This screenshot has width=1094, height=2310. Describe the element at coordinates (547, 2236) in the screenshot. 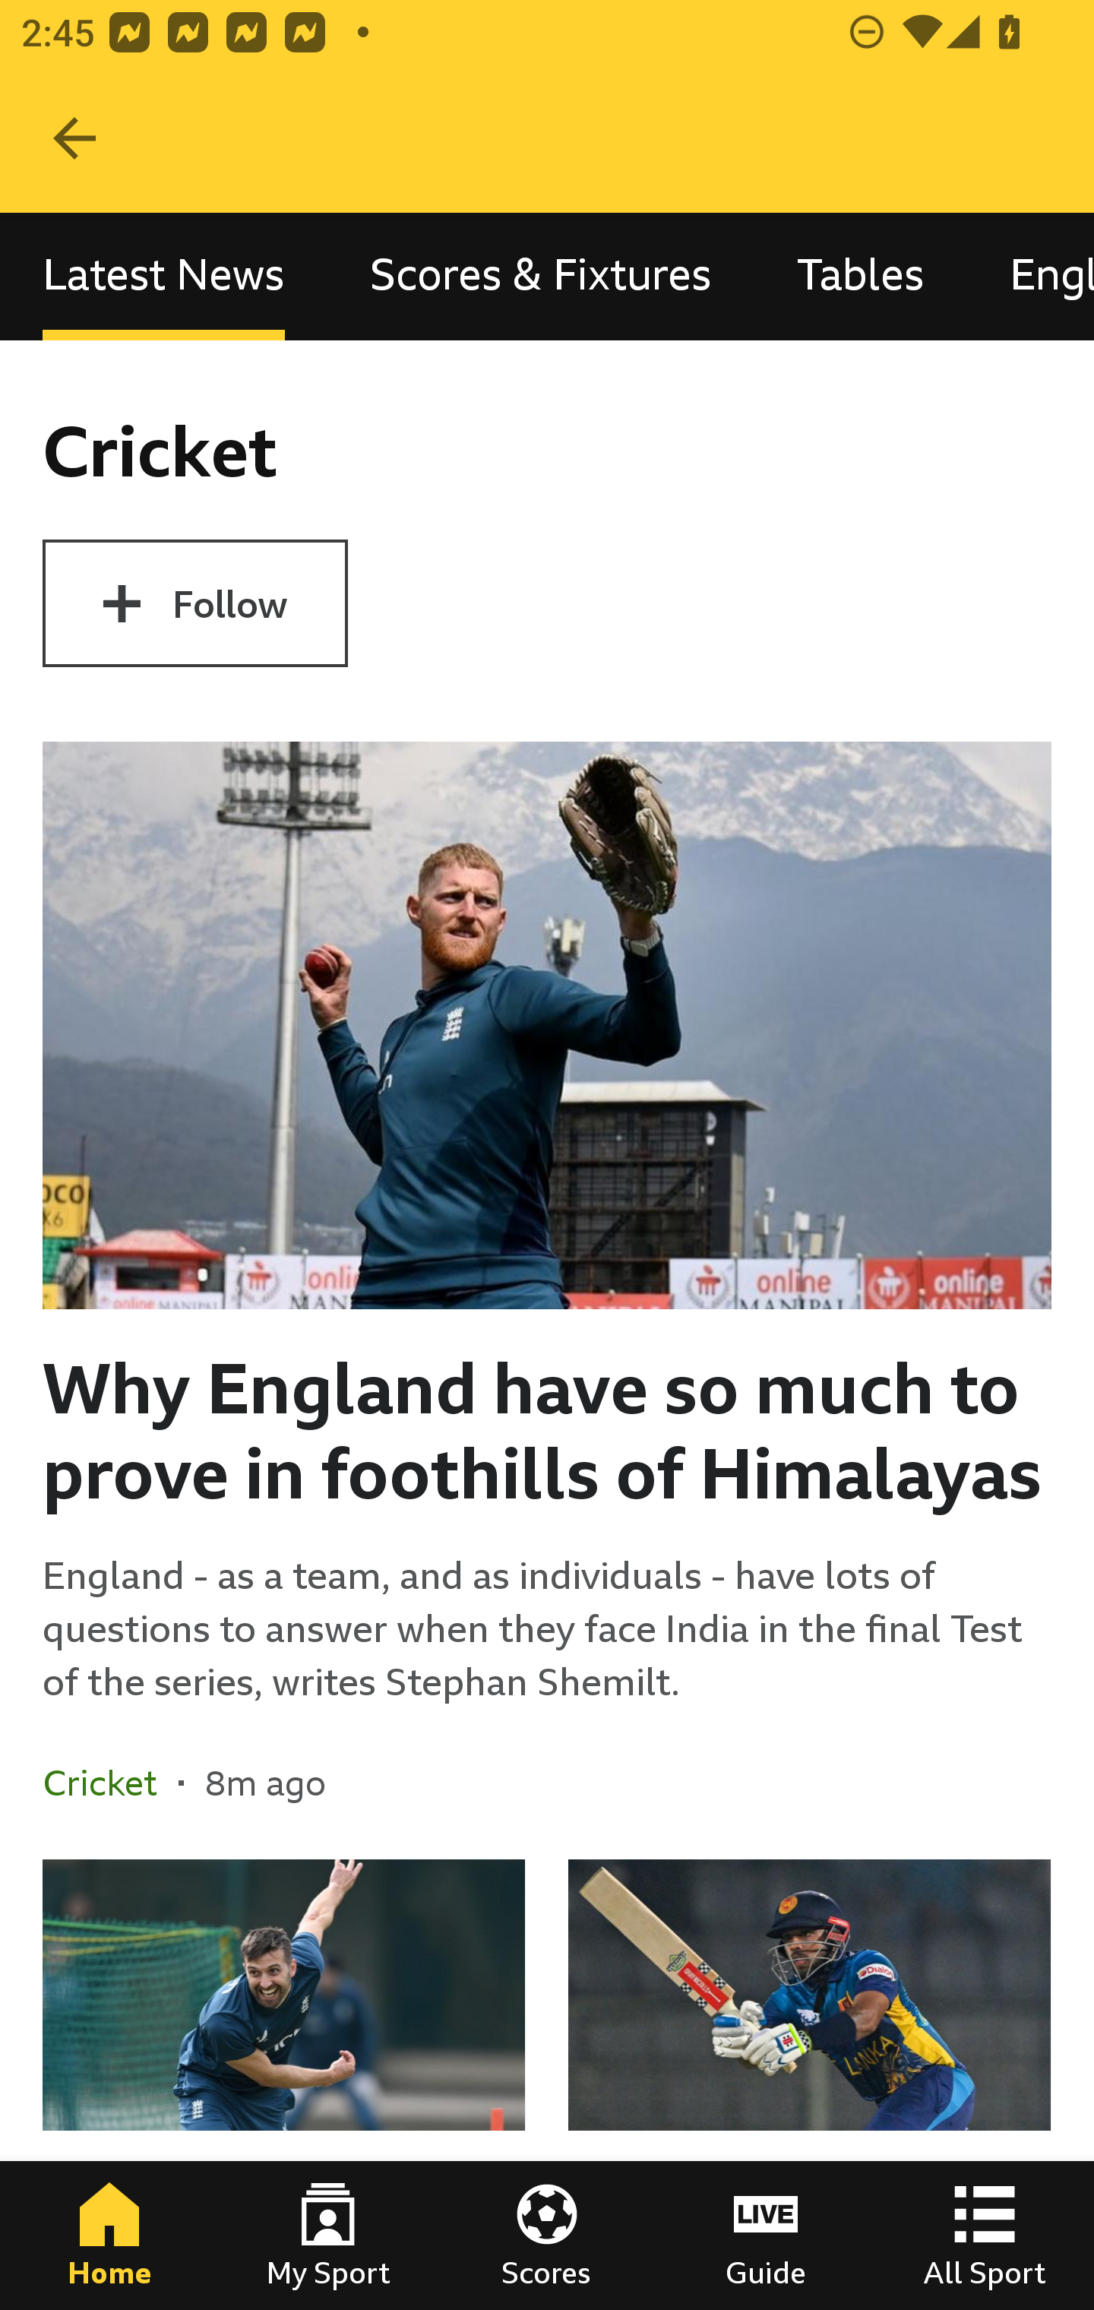

I see `Scores` at that location.